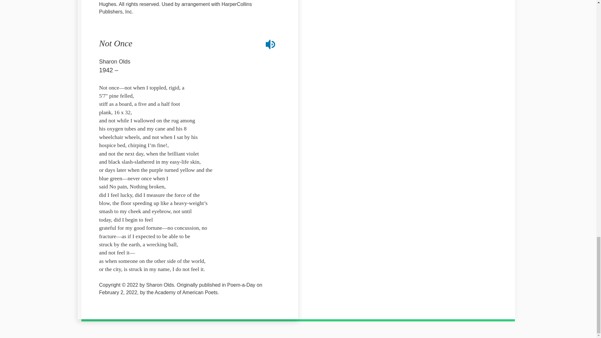  I want to click on Not Once, so click(116, 44).